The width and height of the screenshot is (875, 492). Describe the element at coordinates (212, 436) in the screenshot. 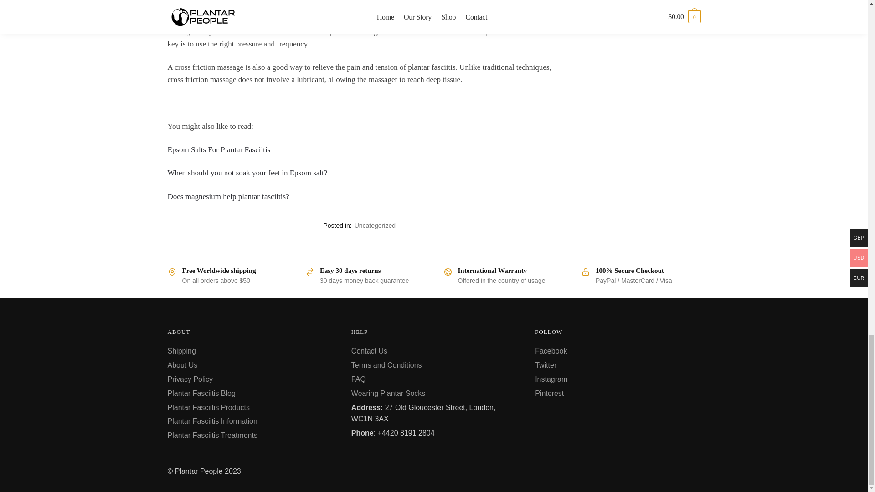

I see `Plantar Fasciitis Treatments` at that location.